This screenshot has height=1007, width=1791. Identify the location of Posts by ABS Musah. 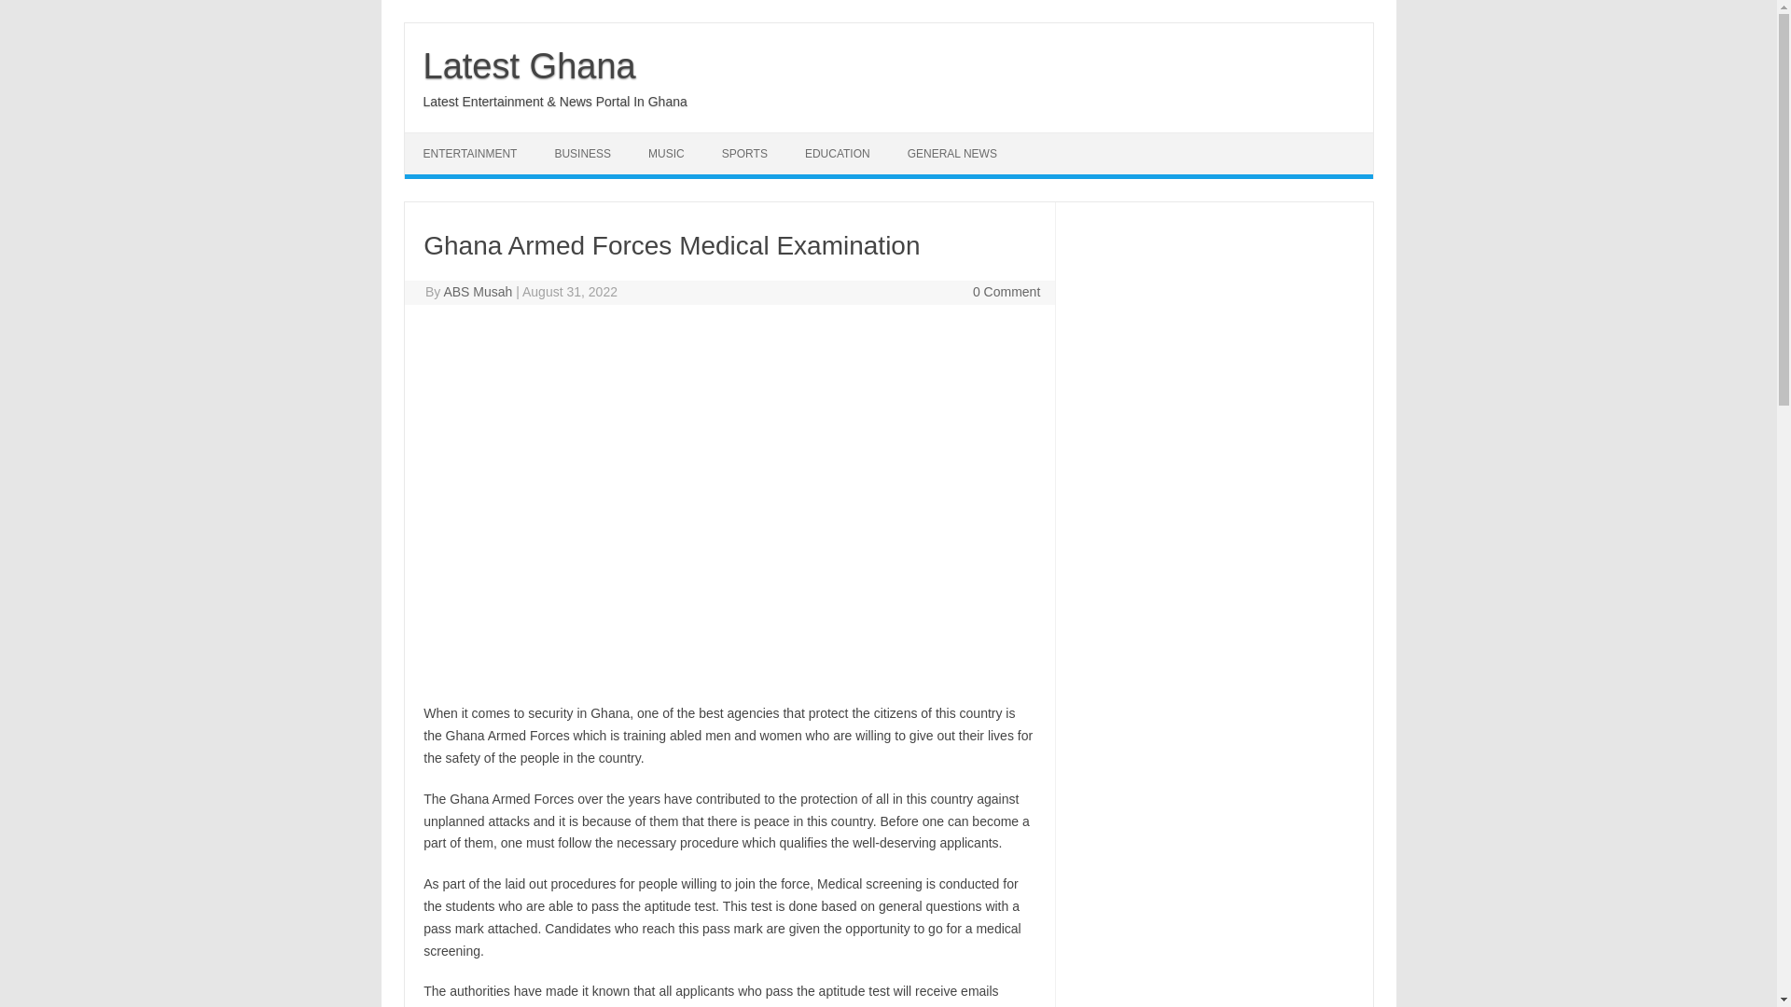
(478, 291).